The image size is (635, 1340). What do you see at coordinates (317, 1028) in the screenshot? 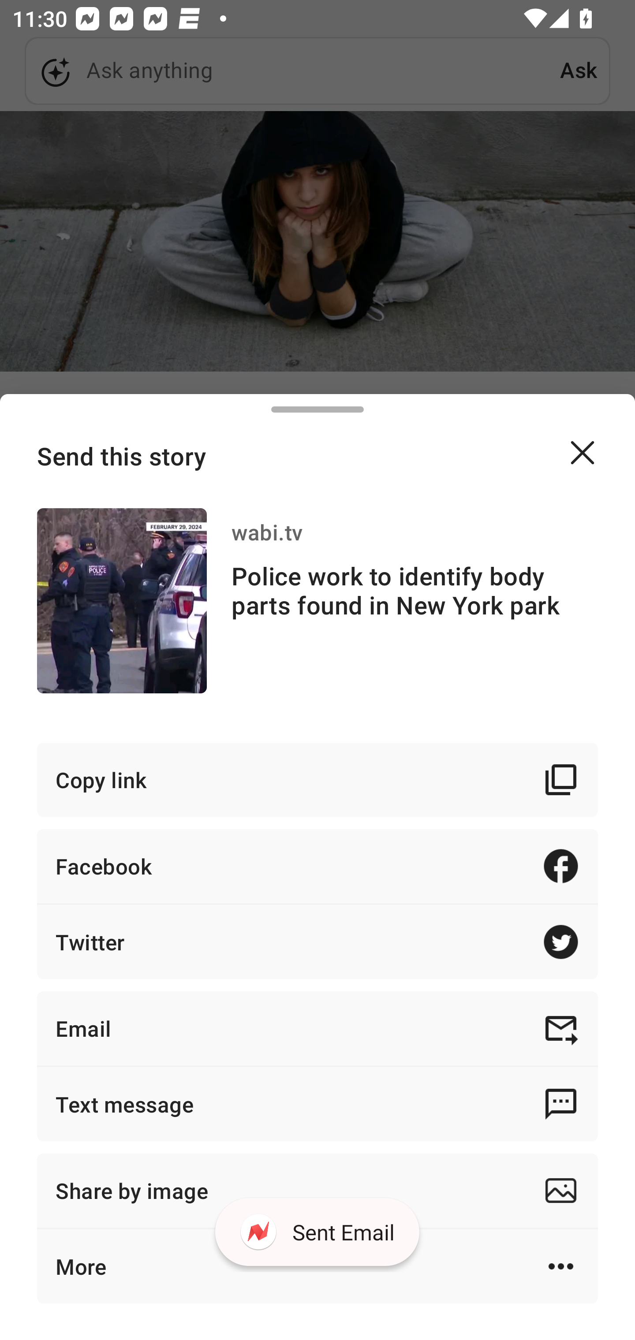
I see `Email` at bounding box center [317, 1028].